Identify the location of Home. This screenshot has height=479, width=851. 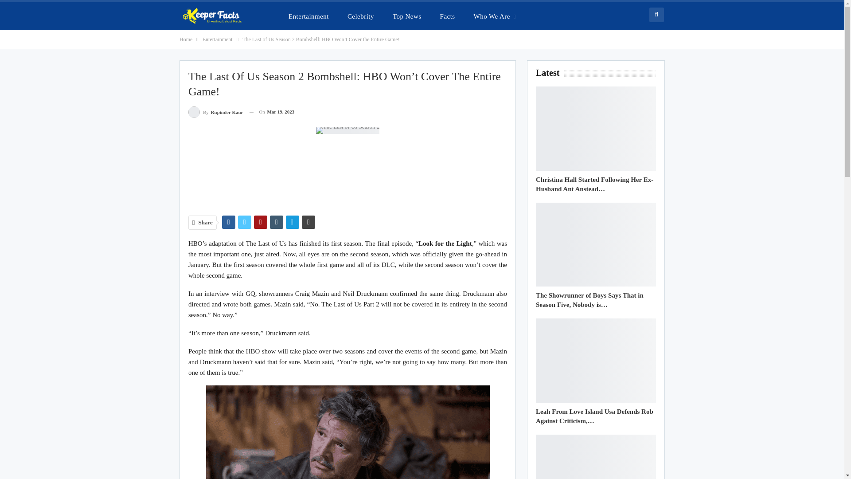
(186, 39).